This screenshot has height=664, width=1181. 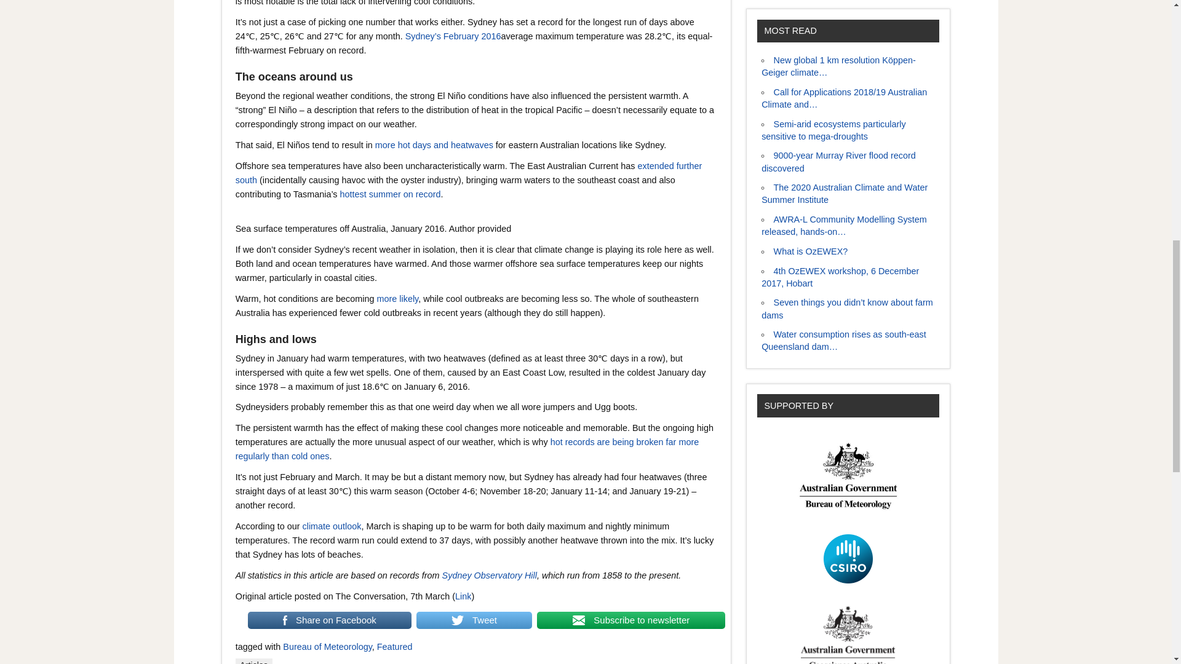 What do you see at coordinates (390, 194) in the screenshot?
I see `hottest summer on record` at bounding box center [390, 194].